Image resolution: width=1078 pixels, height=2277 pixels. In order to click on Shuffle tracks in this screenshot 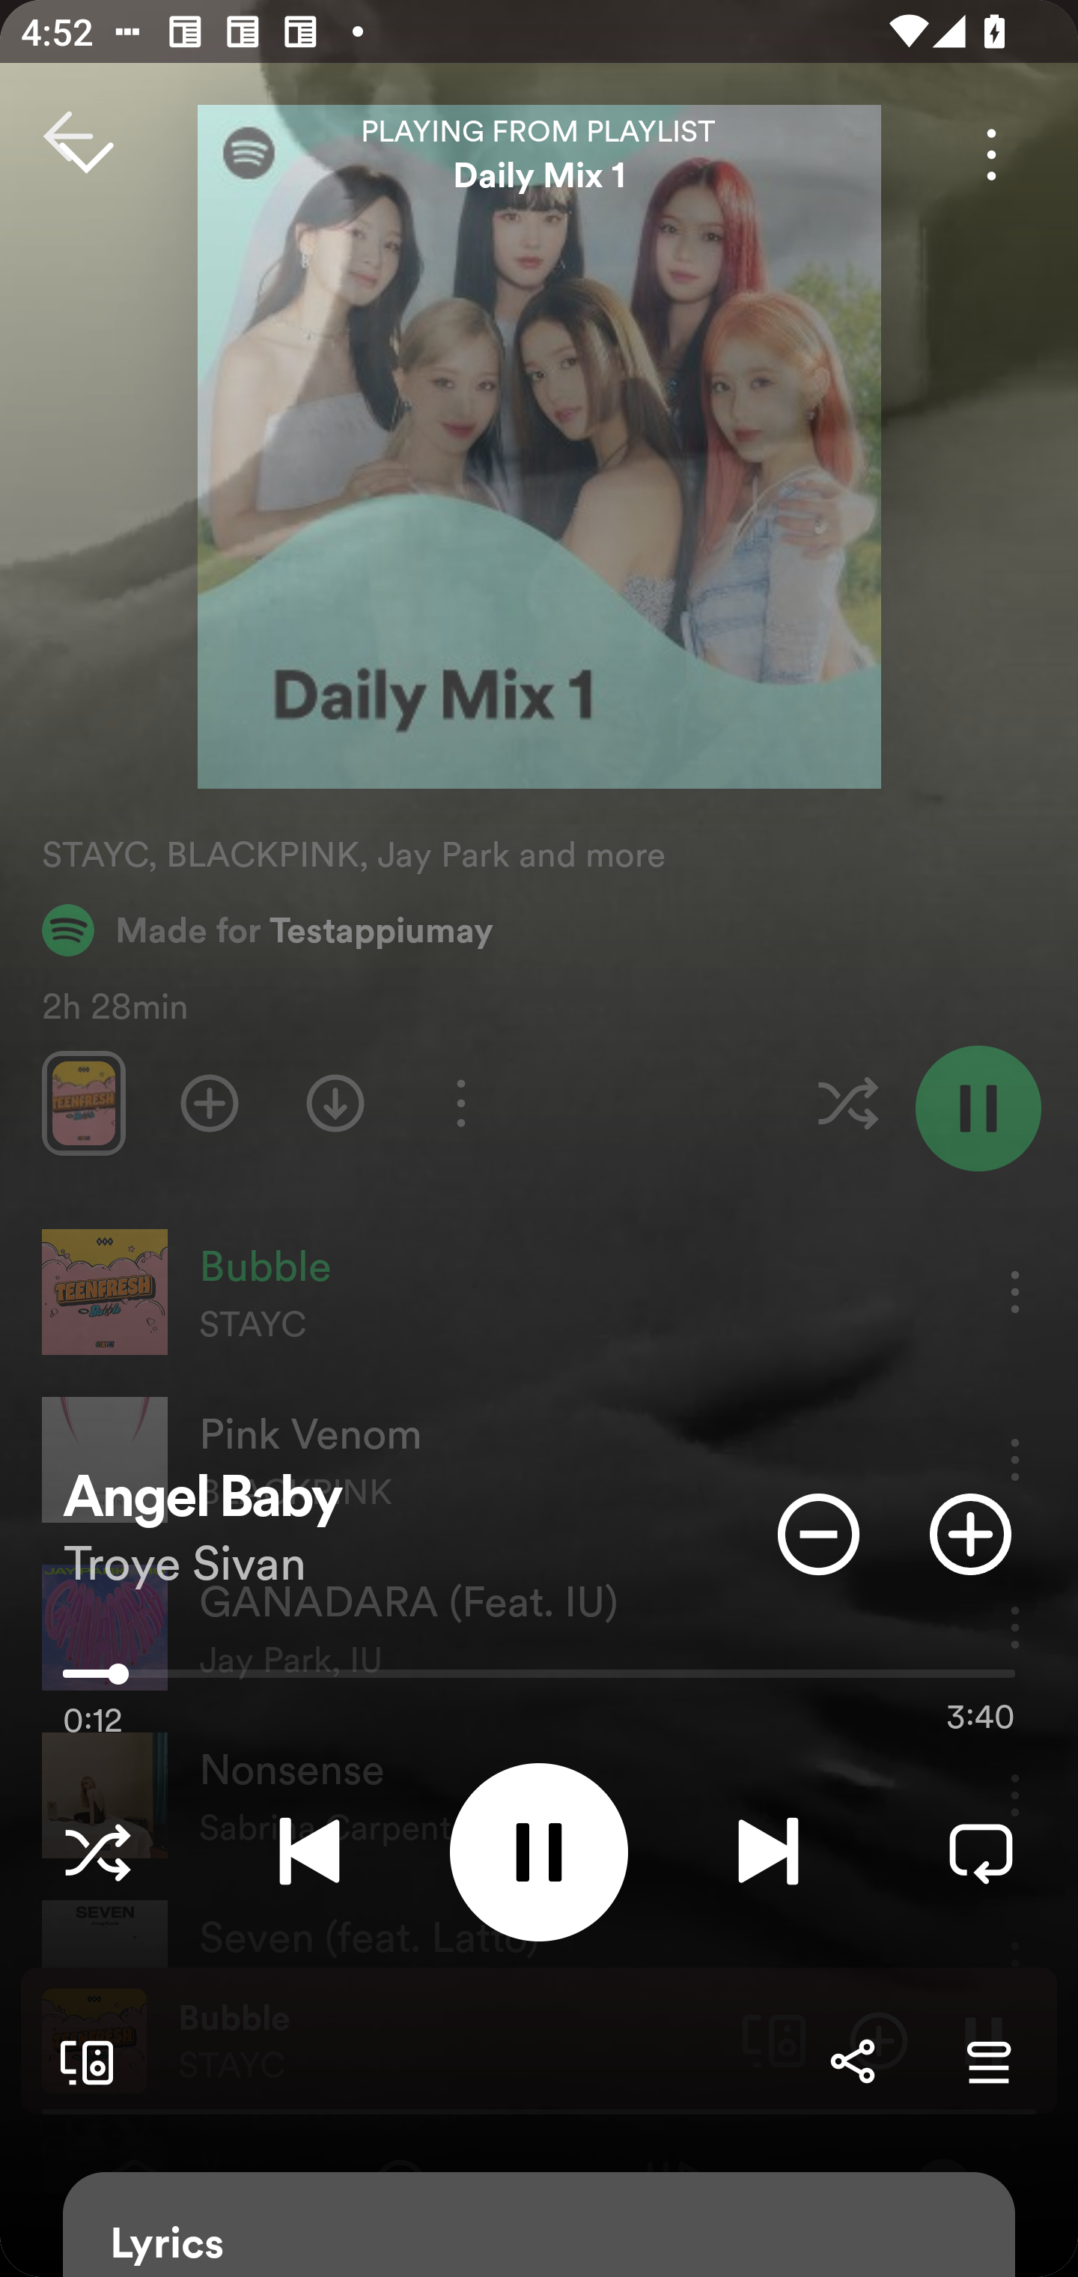, I will do `click(97, 1852)`.